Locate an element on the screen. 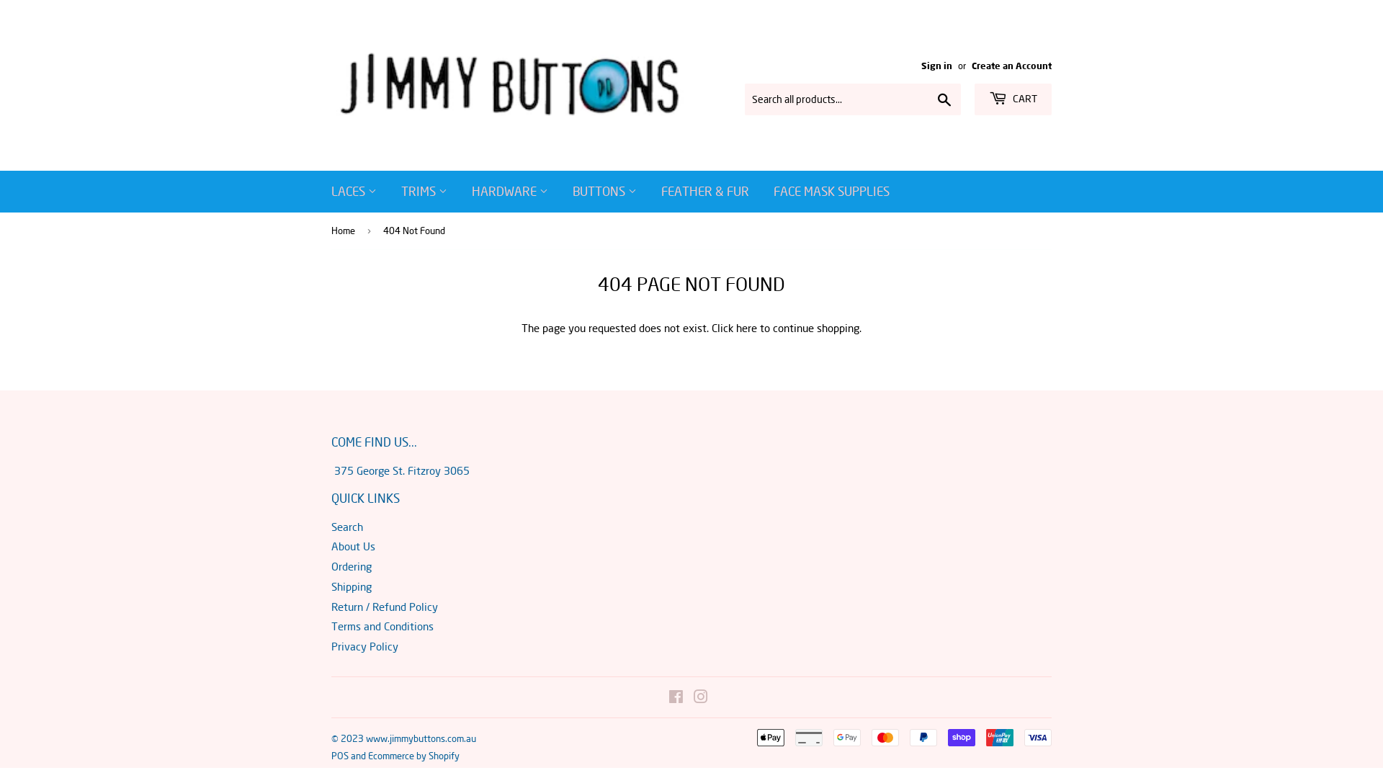 This screenshot has width=1383, height=778. About Us is located at coordinates (353, 546).